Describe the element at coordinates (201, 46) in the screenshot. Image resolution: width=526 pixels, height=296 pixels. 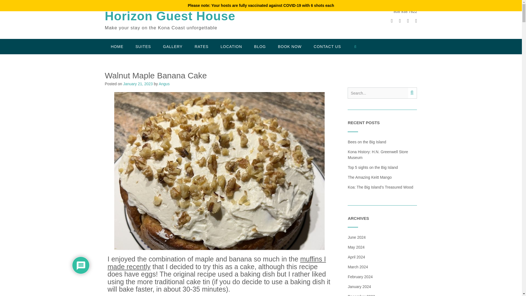
I see `RATES` at that location.